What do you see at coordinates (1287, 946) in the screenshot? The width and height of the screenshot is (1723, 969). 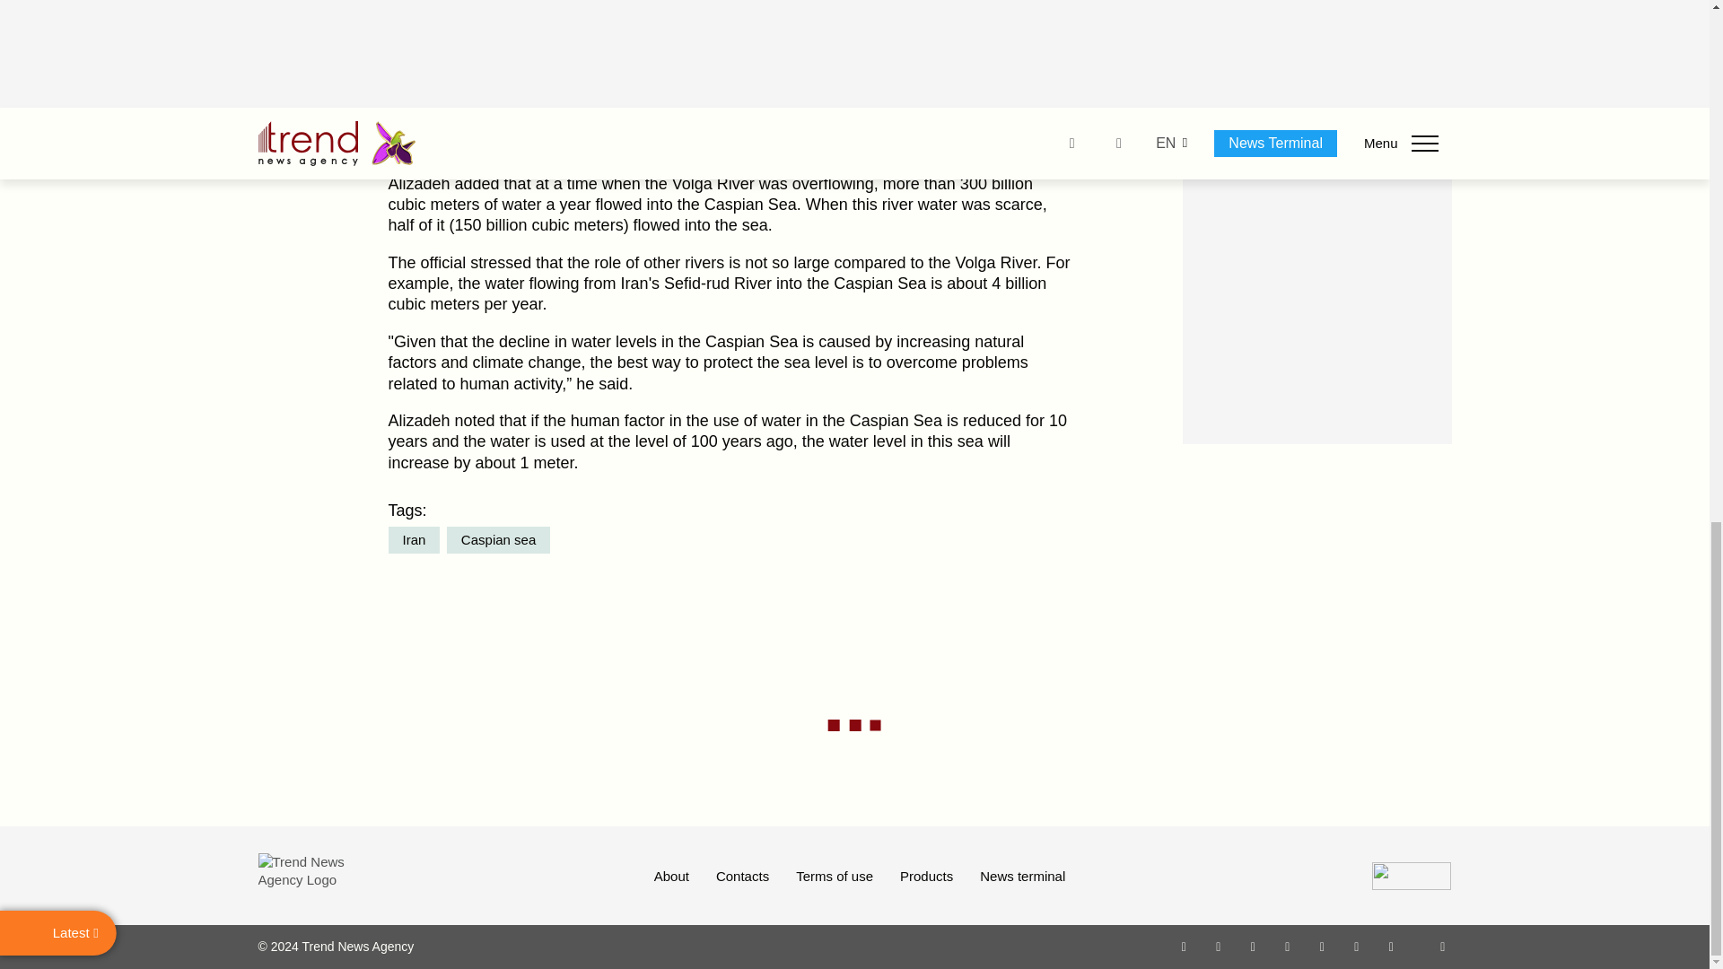 I see `Youtube` at bounding box center [1287, 946].